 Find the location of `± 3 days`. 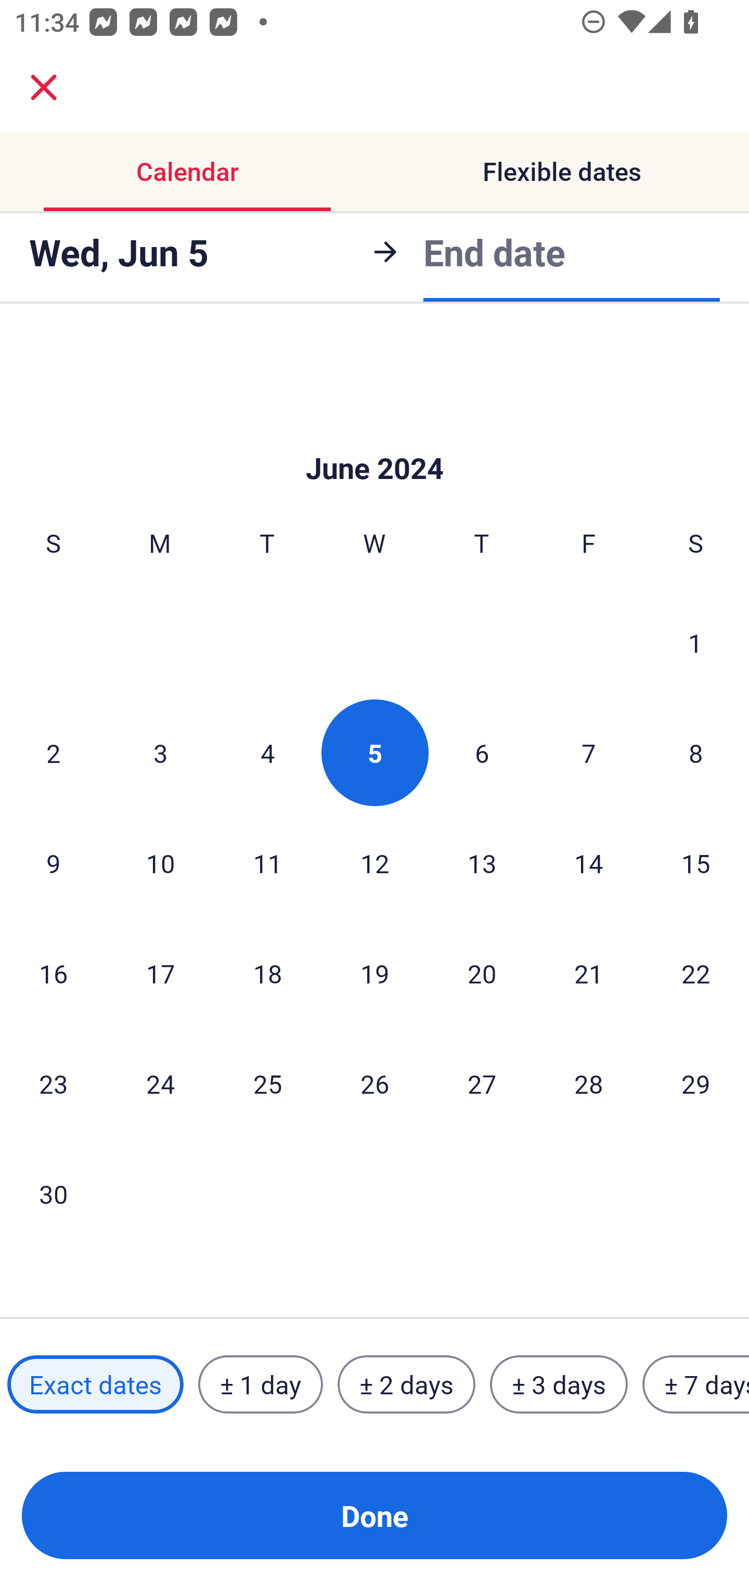

± 3 days is located at coordinates (559, 1384).